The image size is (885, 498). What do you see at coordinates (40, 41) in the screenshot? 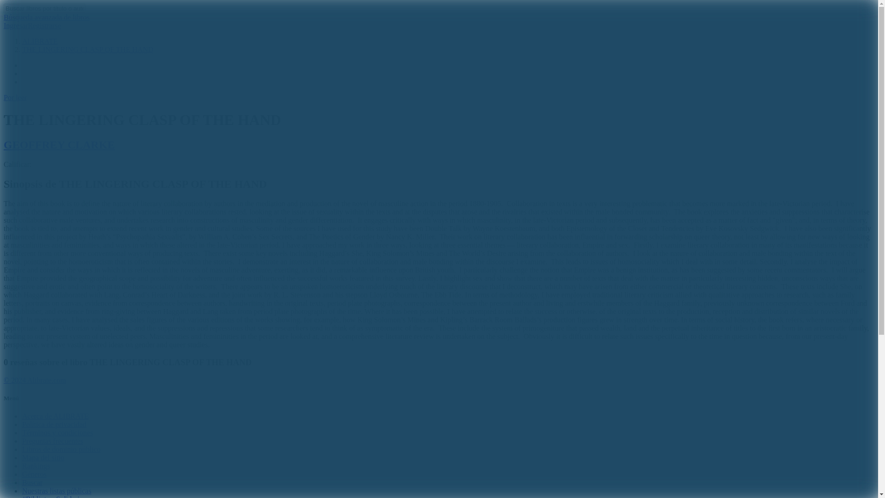
I see `ALIBRATE` at bounding box center [40, 41].